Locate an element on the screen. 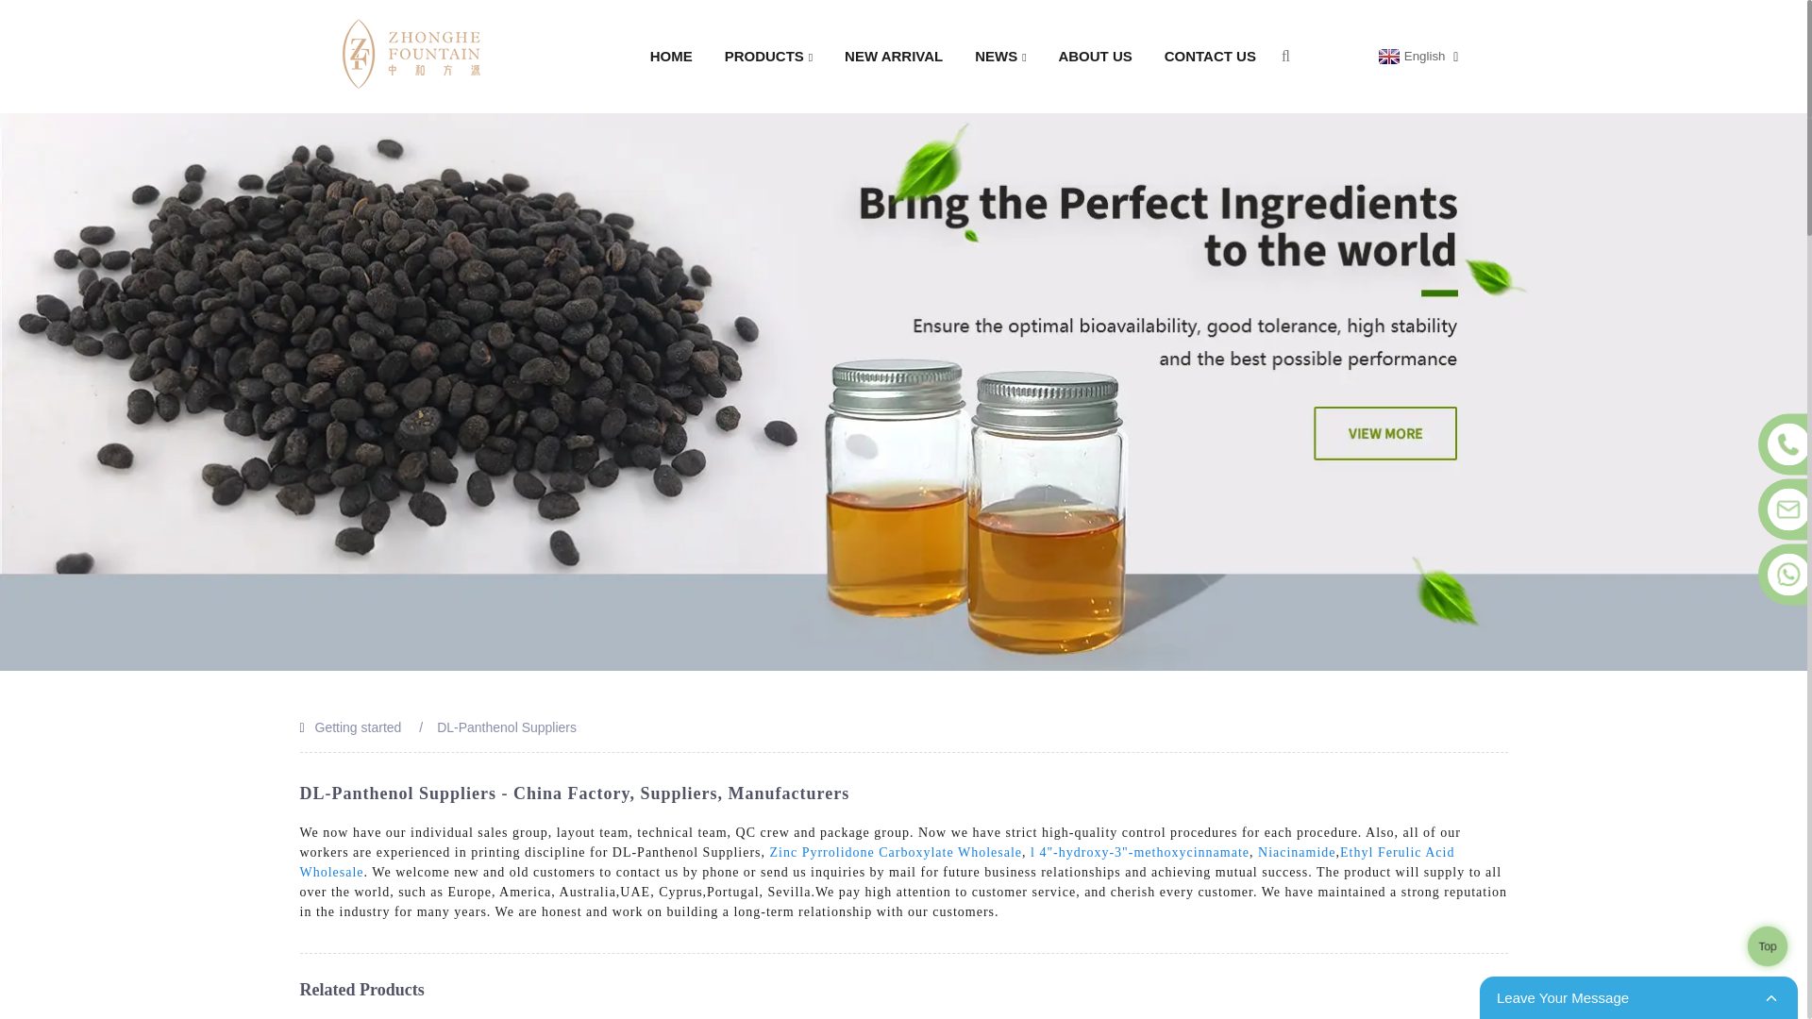  HOME is located at coordinates (670, 57).